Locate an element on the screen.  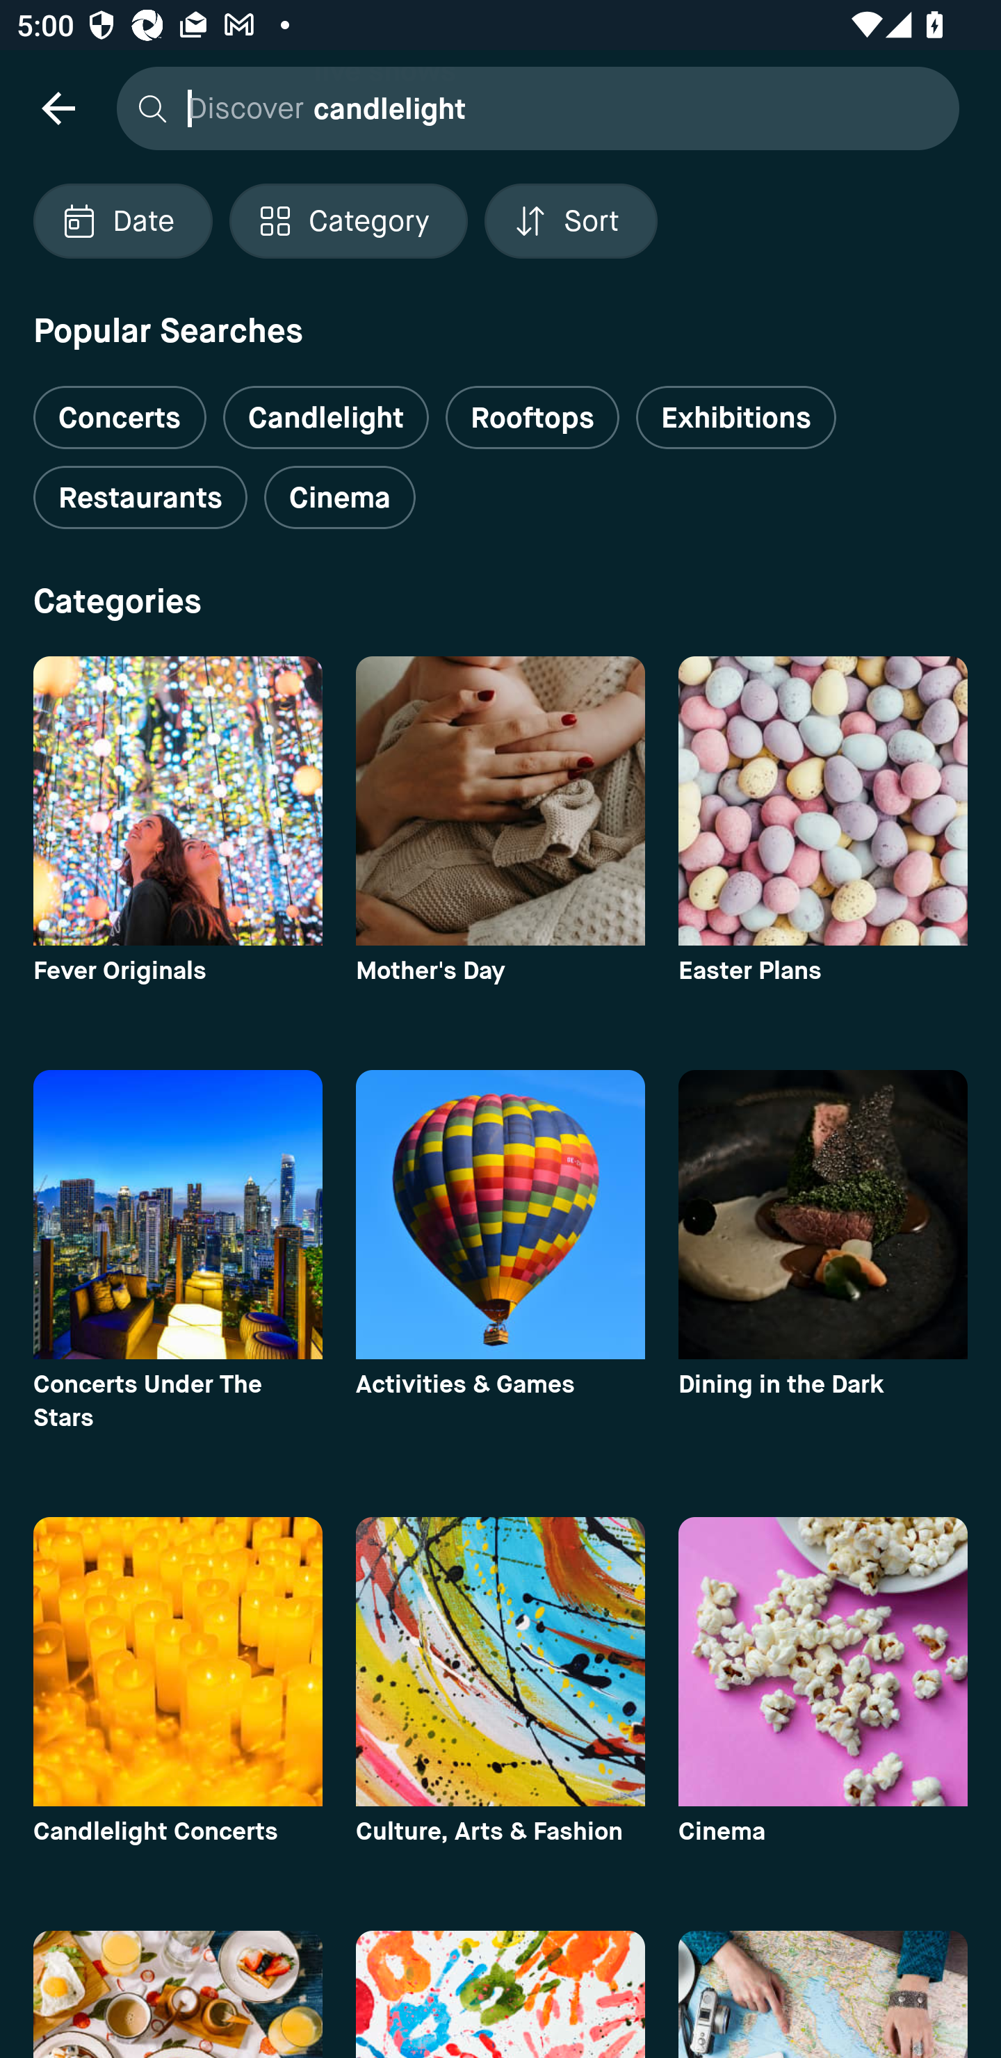
category image is located at coordinates (823, 1662).